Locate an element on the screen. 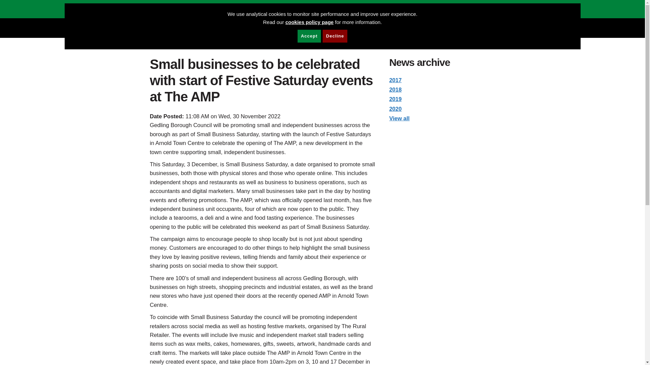  Latest news is located at coordinates (208, 43).